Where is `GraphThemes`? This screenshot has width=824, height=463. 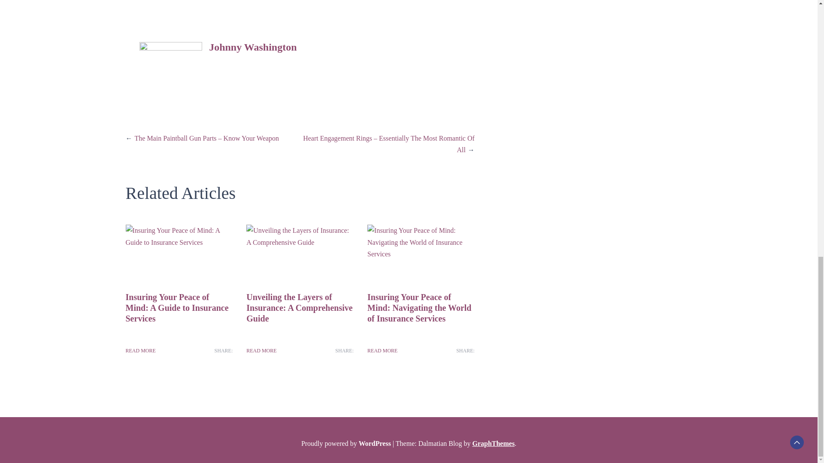 GraphThemes is located at coordinates (493, 443).